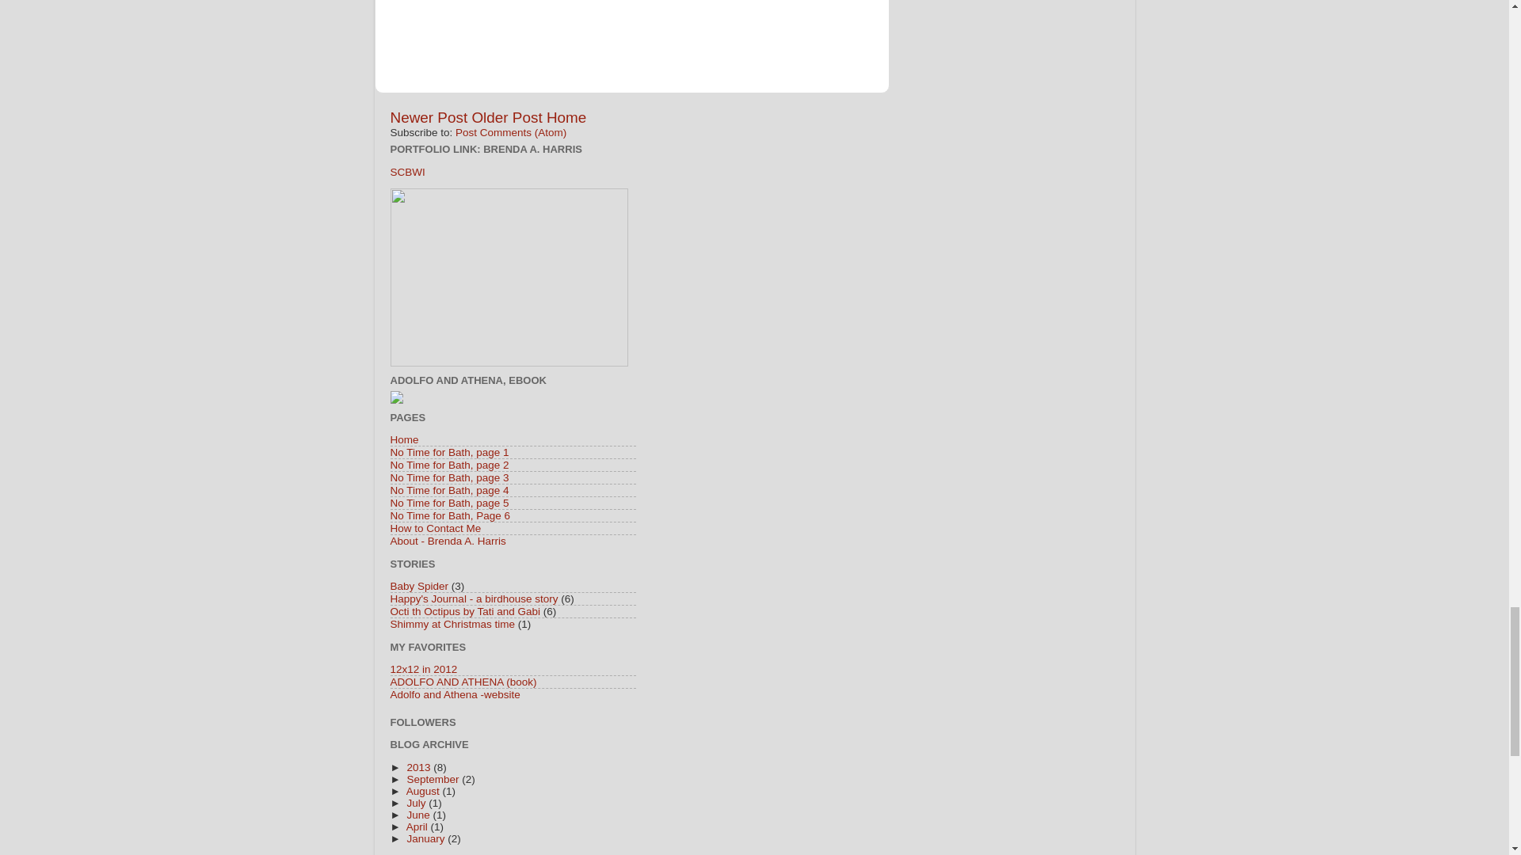 Image resolution: width=1521 pixels, height=855 pixels. I want to click on Newer Post, so click(428, 117).